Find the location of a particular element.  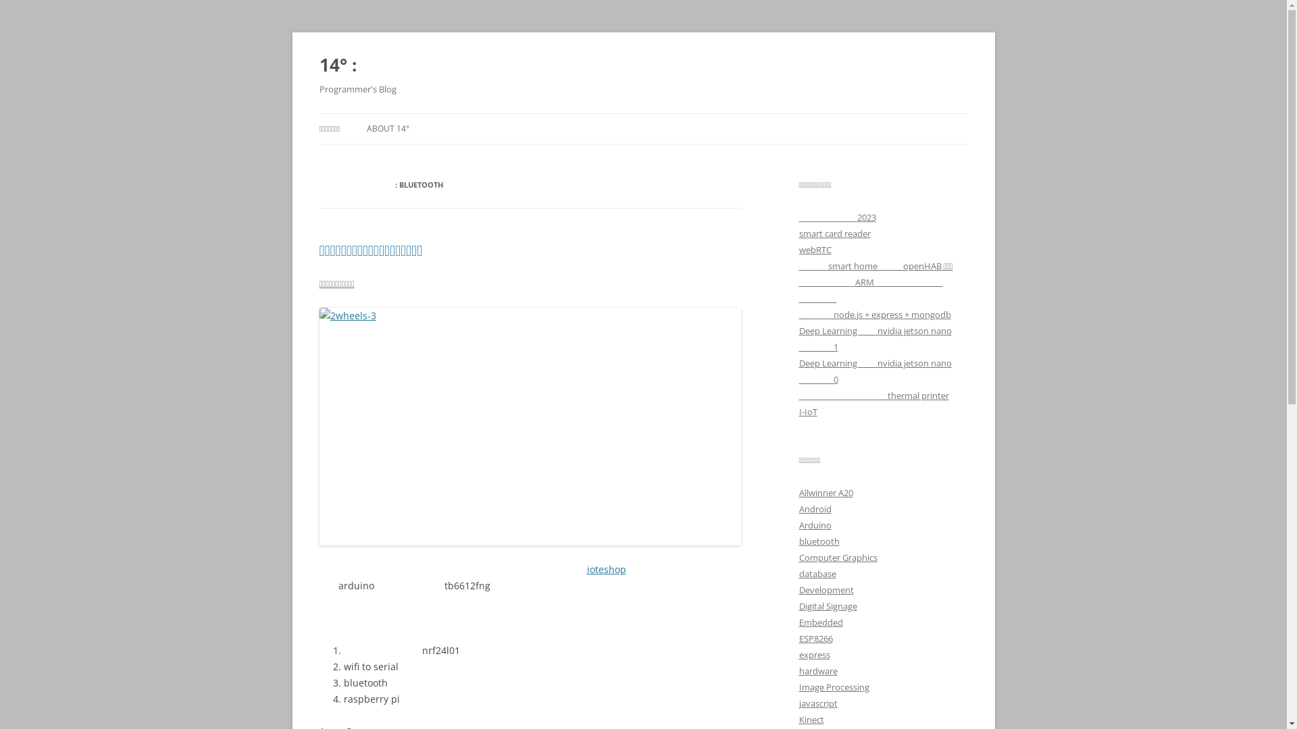

database is located at coordinates (817, 574).